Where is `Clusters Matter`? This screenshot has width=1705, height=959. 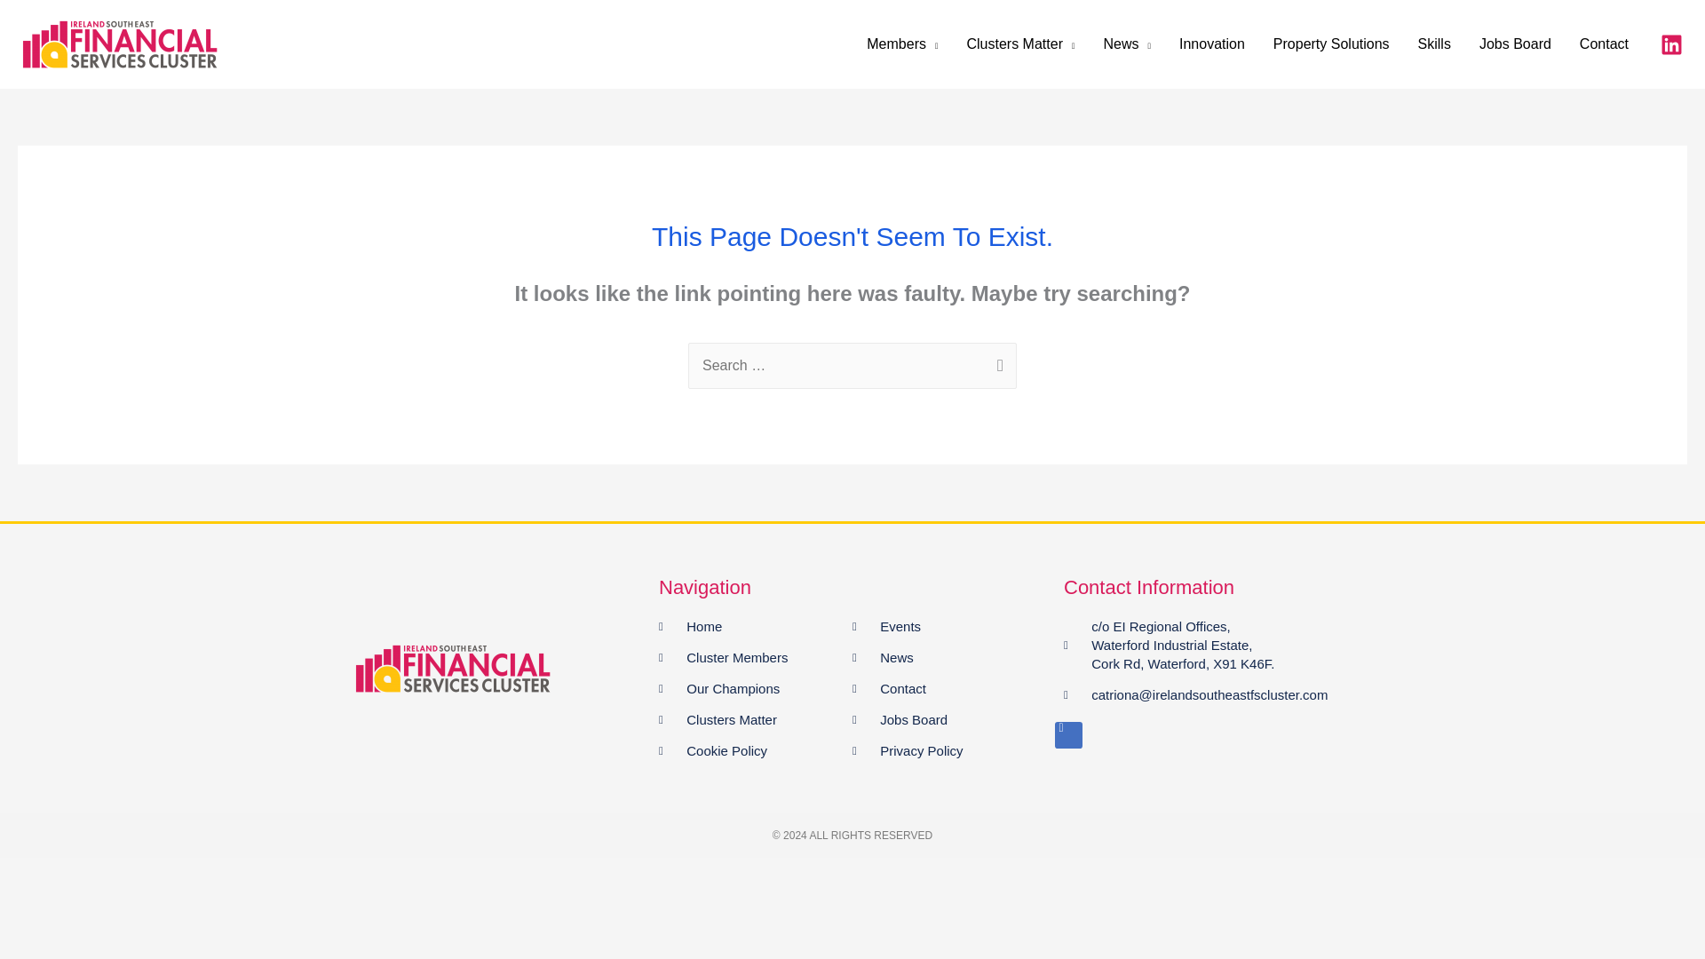 Clusters Matter is located at coordinates (1019, 44).